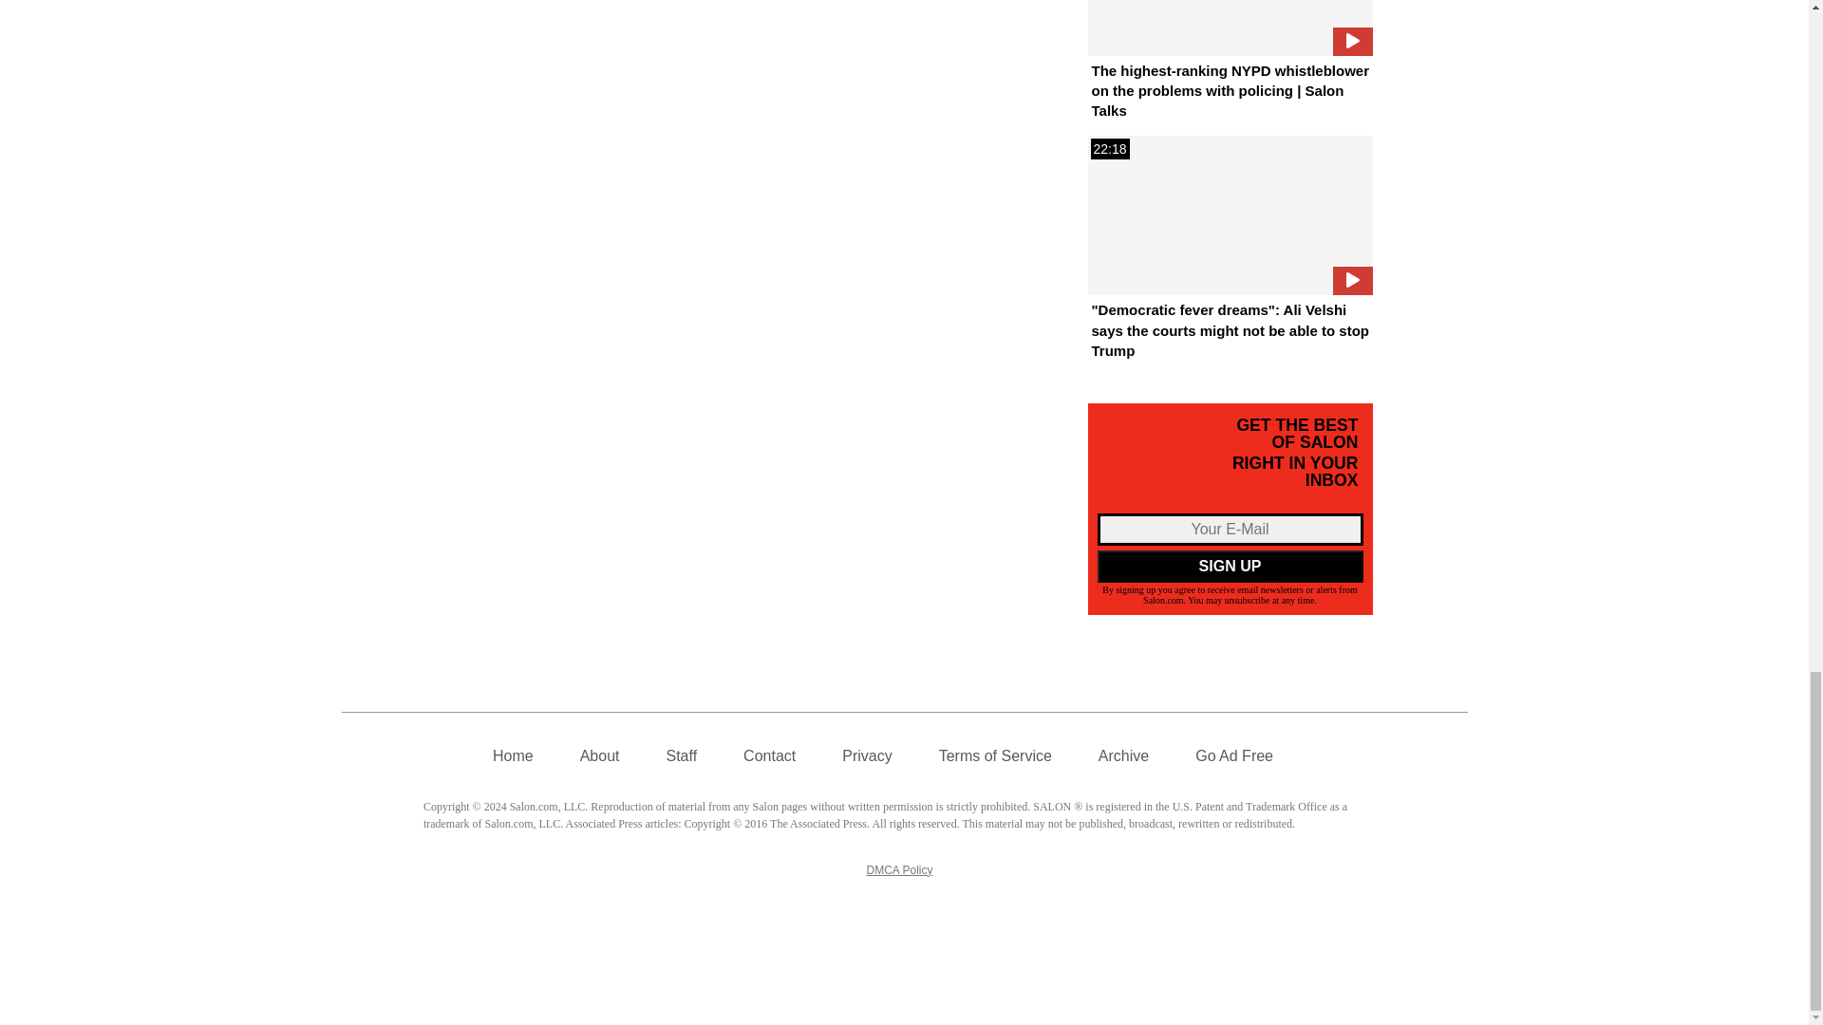 The image size is (1823, 1025). Describe the element at coordinates (1231, 566) in the screenshot. I see `SIGN UP` at that location.